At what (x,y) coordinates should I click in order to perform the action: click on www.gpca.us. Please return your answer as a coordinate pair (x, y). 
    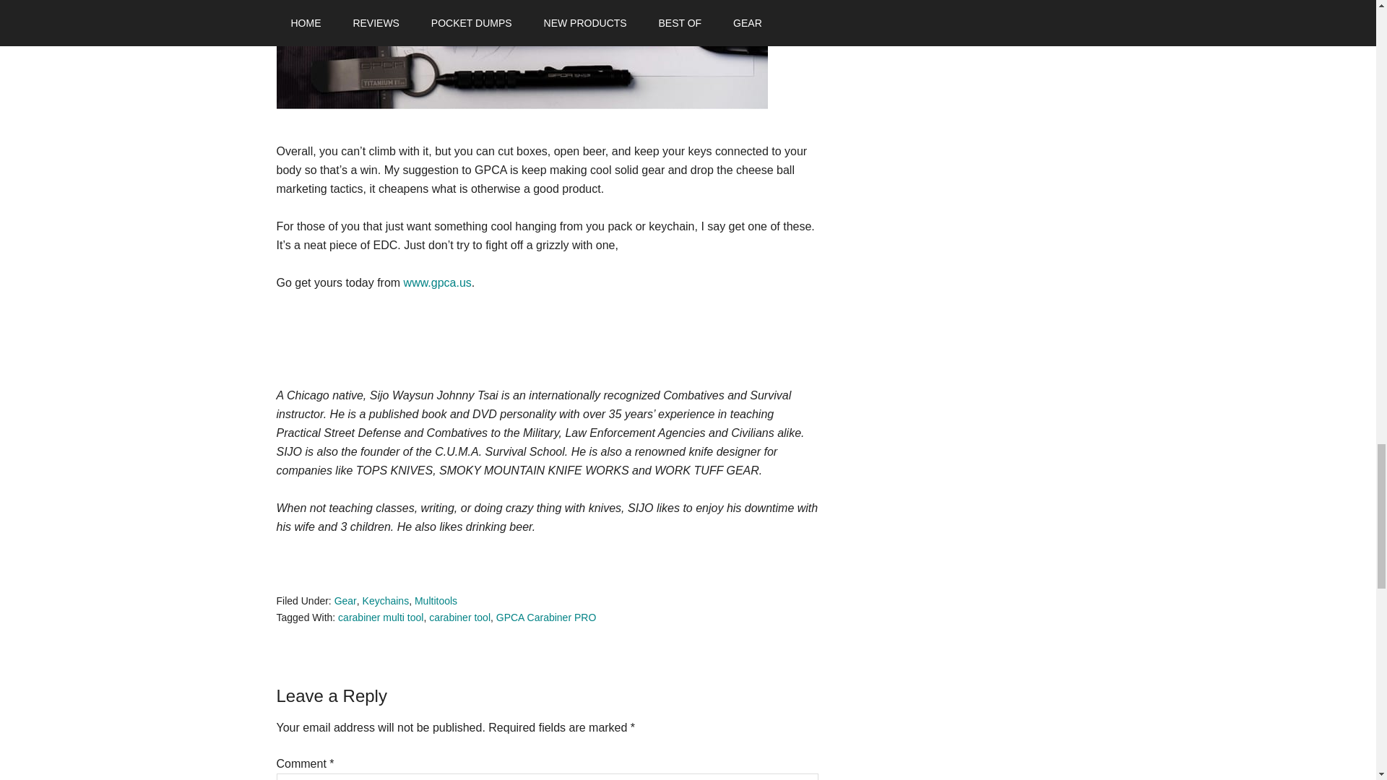
    Looking at the image, I should click on (437, 282).